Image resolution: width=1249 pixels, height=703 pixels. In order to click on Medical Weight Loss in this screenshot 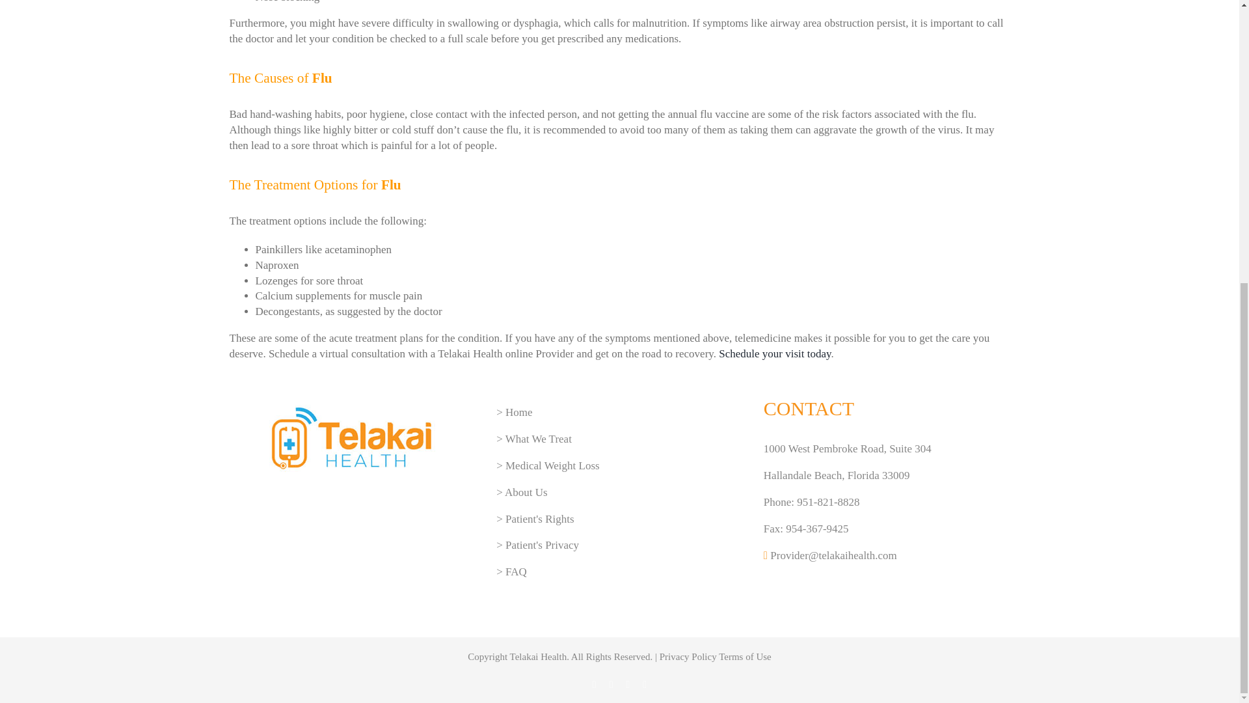, I will do `click(552, 465)`.